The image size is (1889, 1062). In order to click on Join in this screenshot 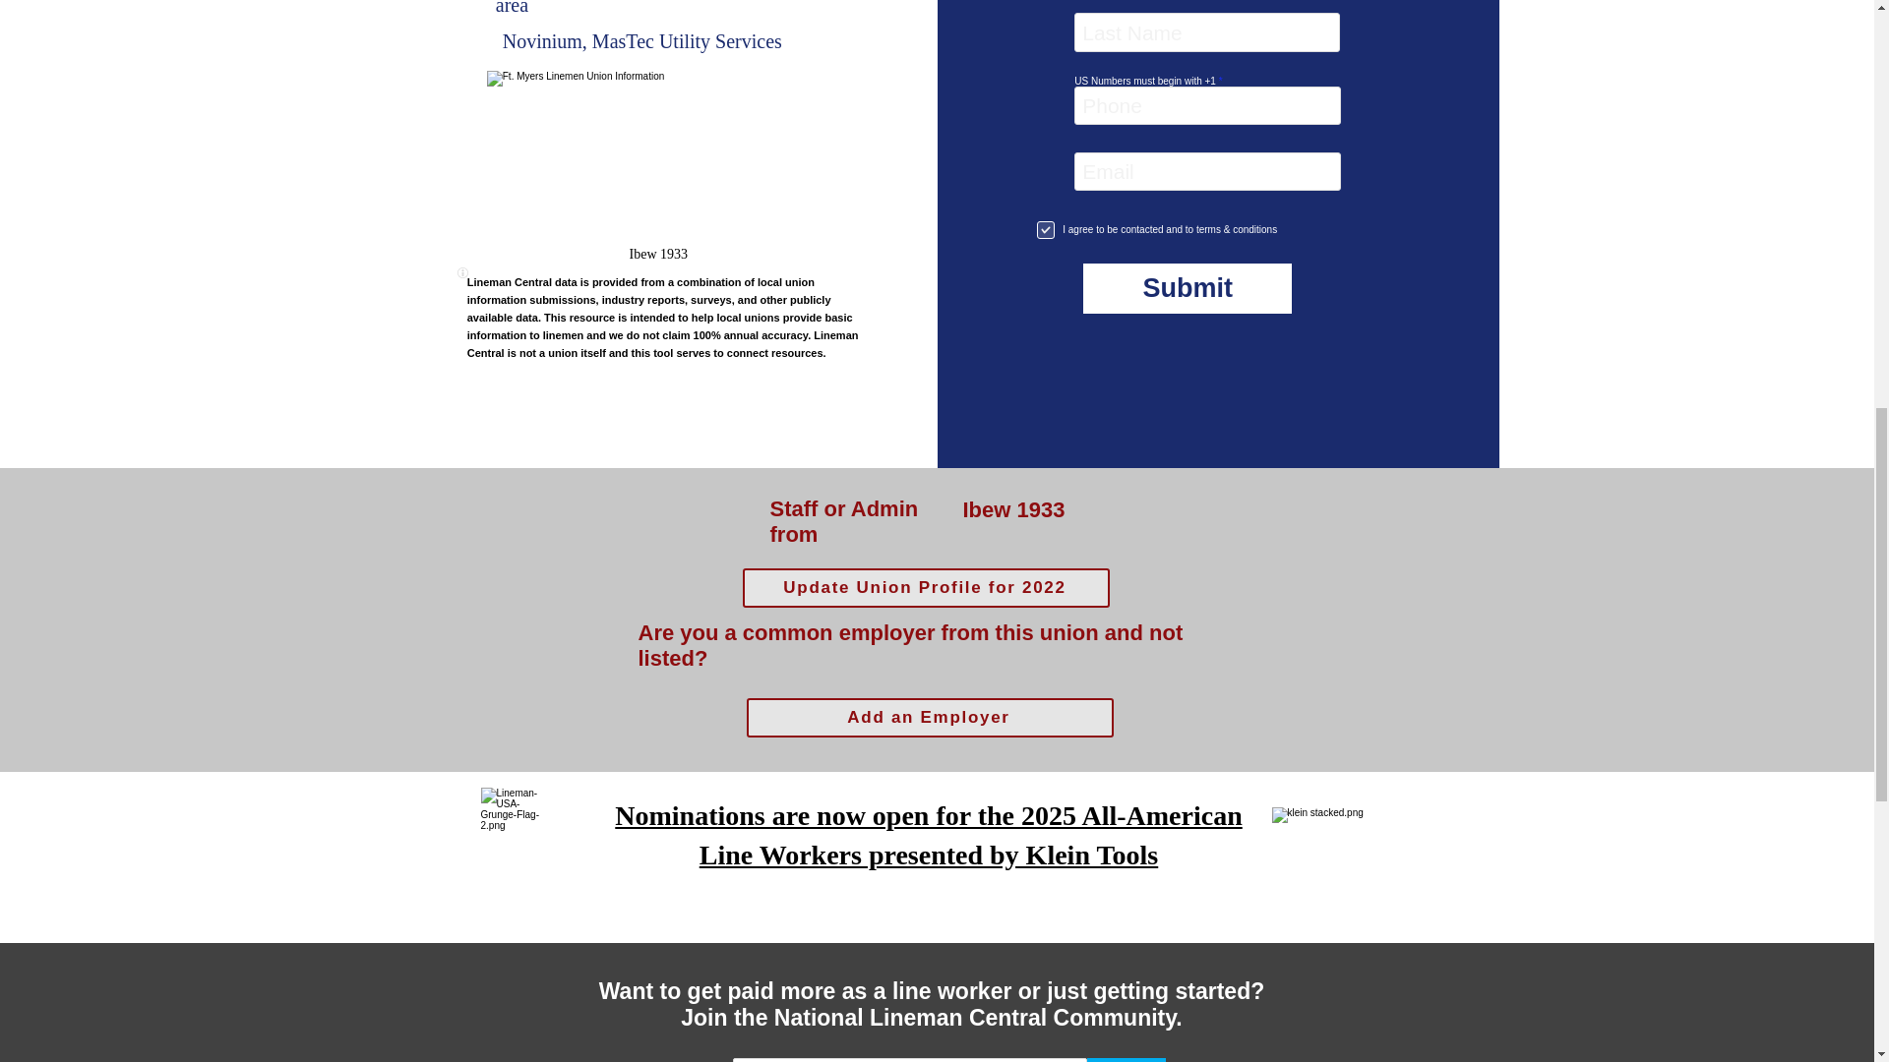, I will do `click(1126, 1060)`.